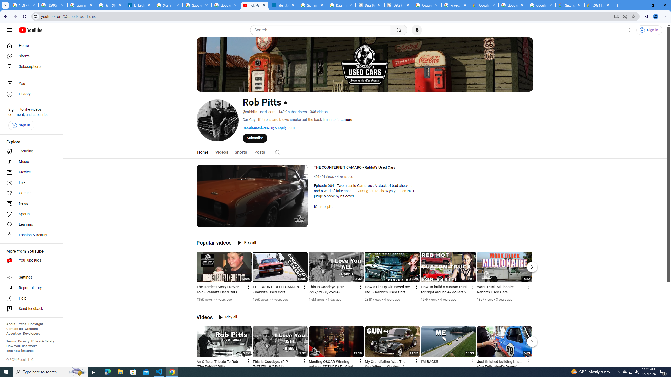  What do you see at coordinates (625, 16) in the screenshot?
I see `Third-party cookies blocked` at bounding box center [625, 16].